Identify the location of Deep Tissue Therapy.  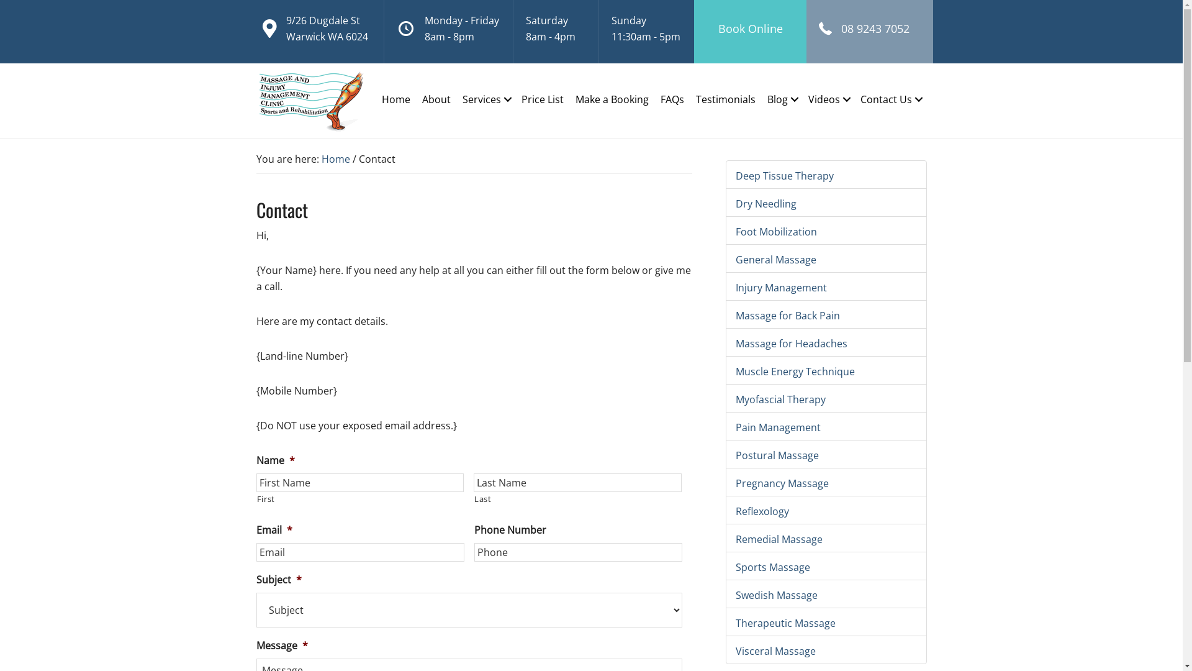
(784, 176).